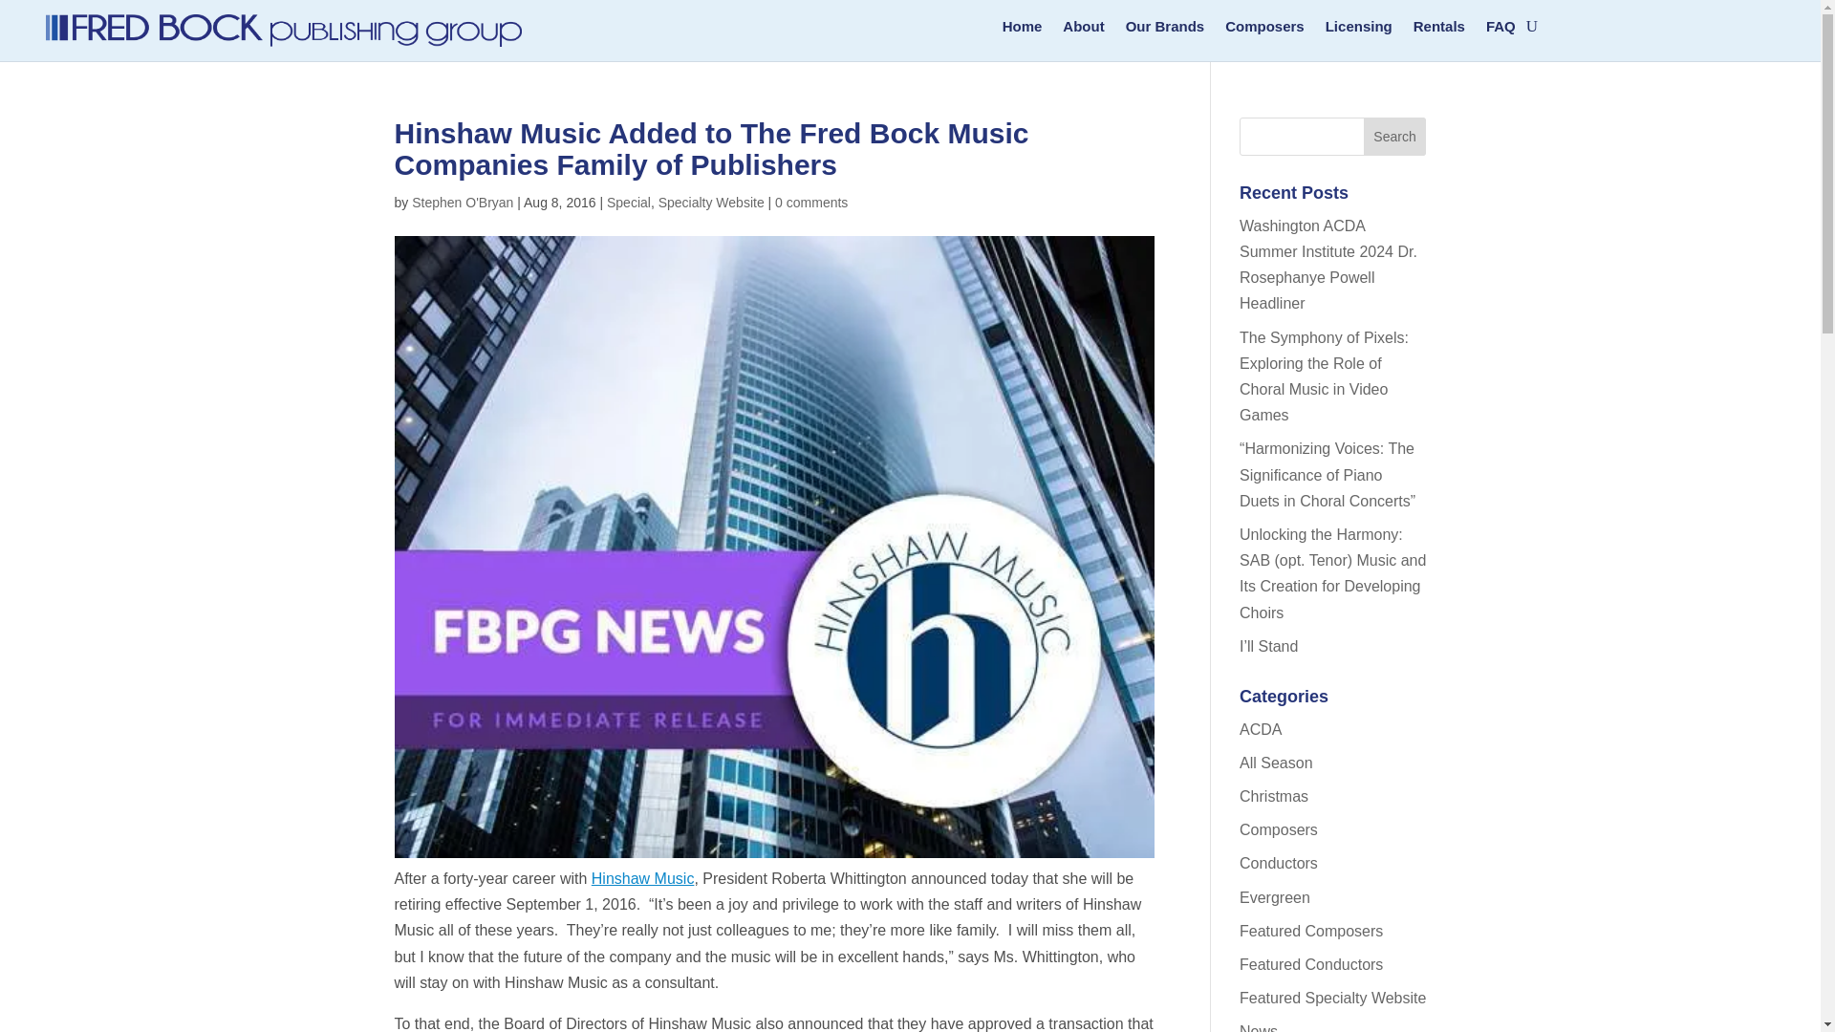 Image resolution: width=1835 pixels, height=1032 pixels. Describe the element at coordinates (810, 203) in the screenshot. I see `0 comments` at that location.